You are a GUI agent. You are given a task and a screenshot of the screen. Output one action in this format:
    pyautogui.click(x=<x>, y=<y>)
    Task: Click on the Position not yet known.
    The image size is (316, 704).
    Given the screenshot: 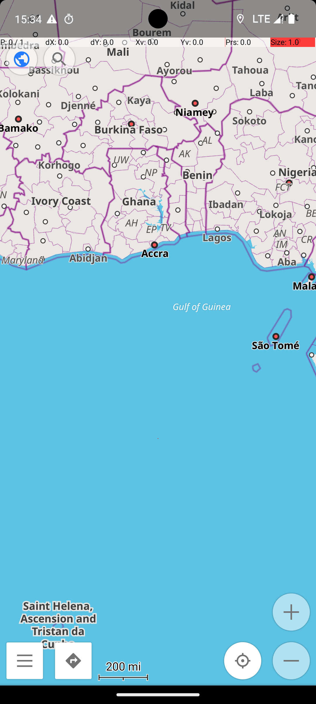 What is the action you would take?
    pyautogui.click(x=243, y=661)
    